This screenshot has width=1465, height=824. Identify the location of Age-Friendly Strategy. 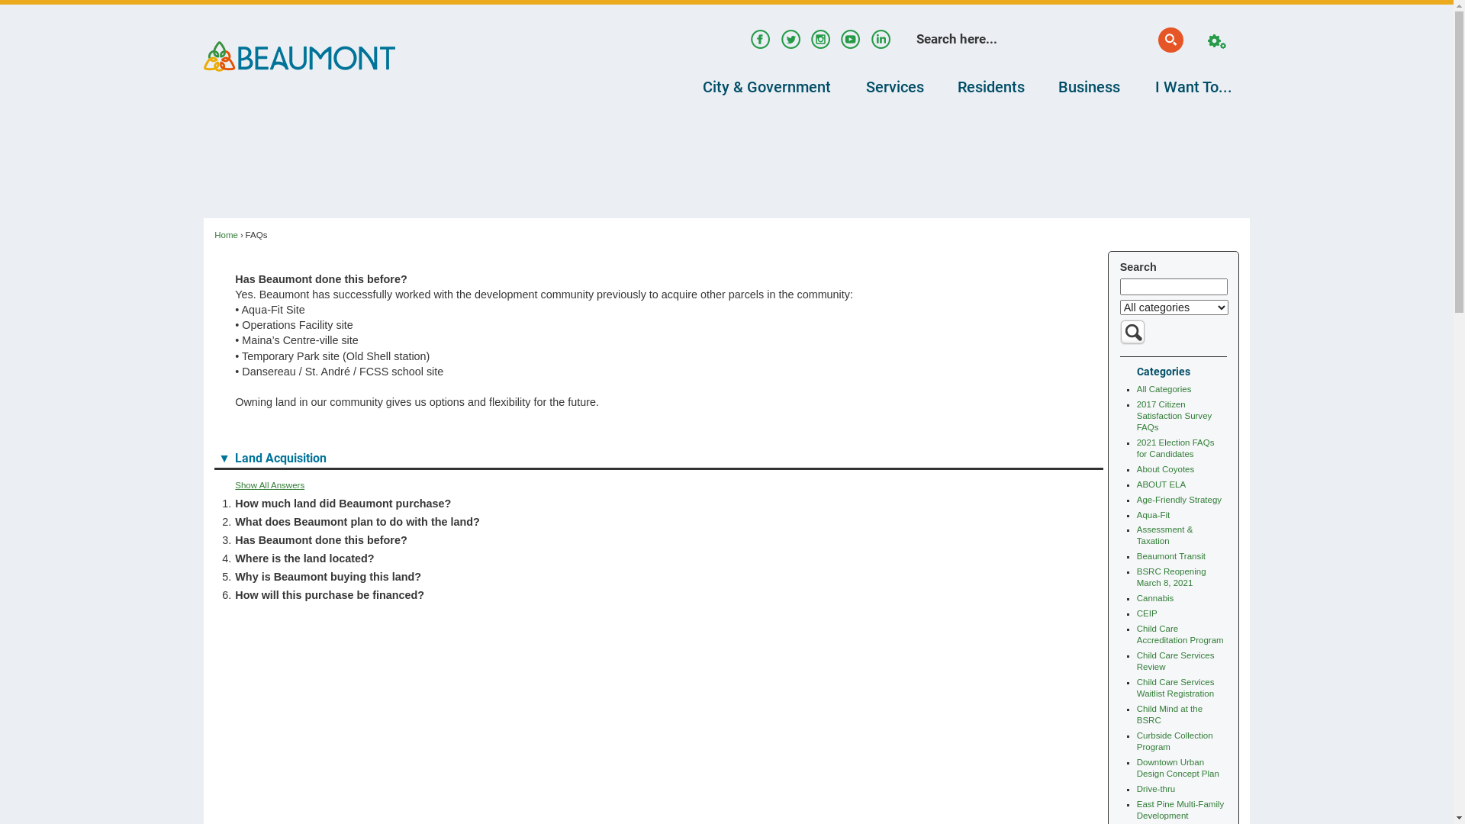
(1180, 500).